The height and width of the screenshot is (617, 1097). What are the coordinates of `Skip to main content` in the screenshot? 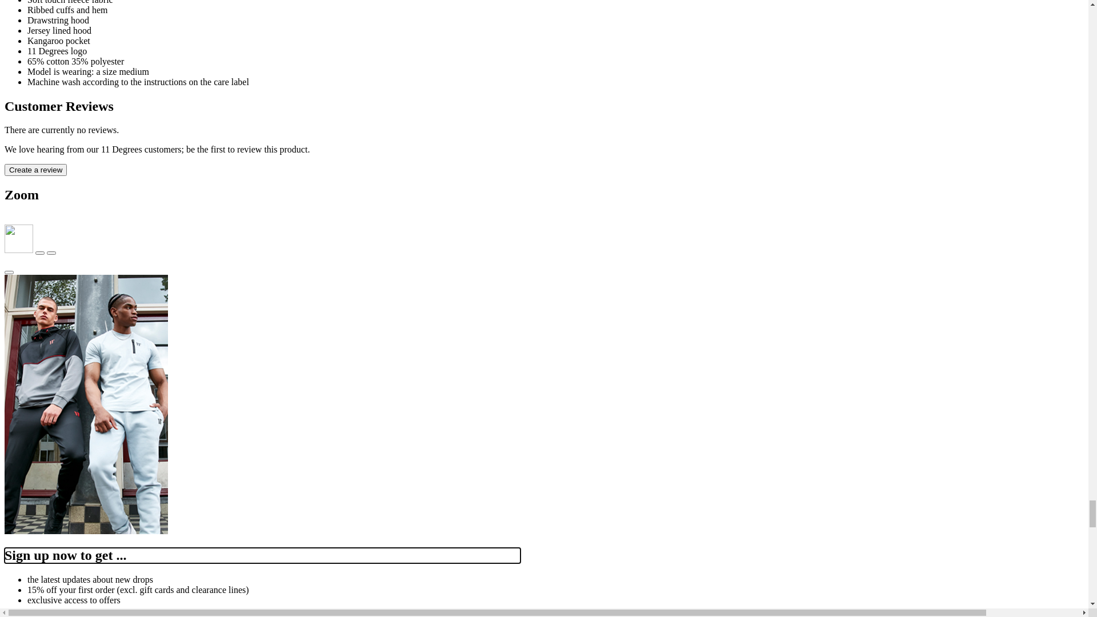 It's located at (42, 50).